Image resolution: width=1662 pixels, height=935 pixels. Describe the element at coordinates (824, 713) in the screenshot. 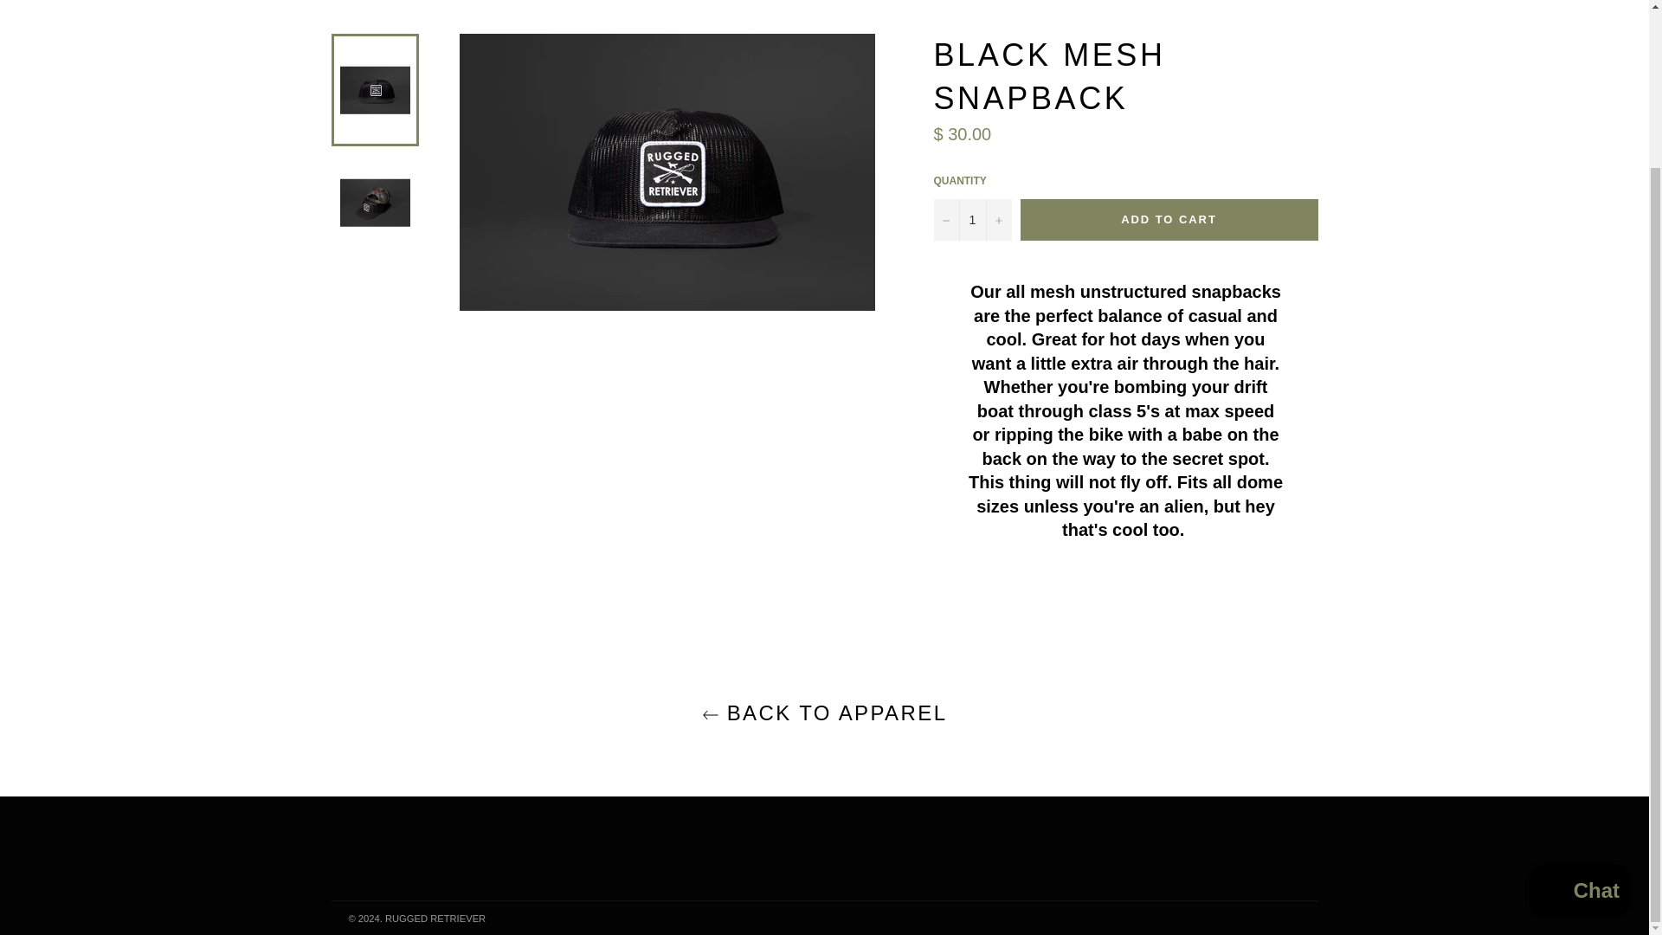

I see `BACK TO APPAREL` at that location.